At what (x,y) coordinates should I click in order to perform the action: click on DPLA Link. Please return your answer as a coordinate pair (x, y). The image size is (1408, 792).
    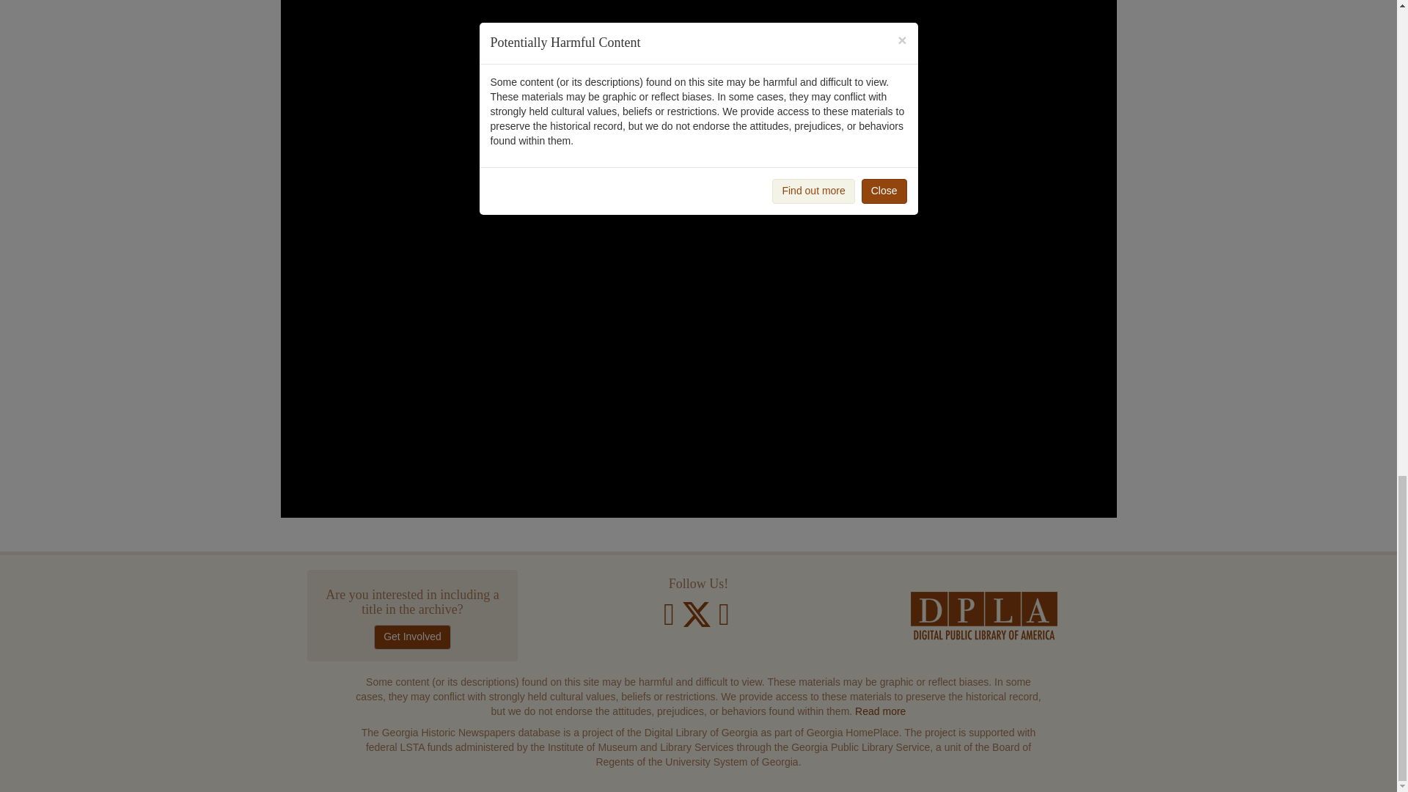
    Looking at the image, I should click on (984, 617).